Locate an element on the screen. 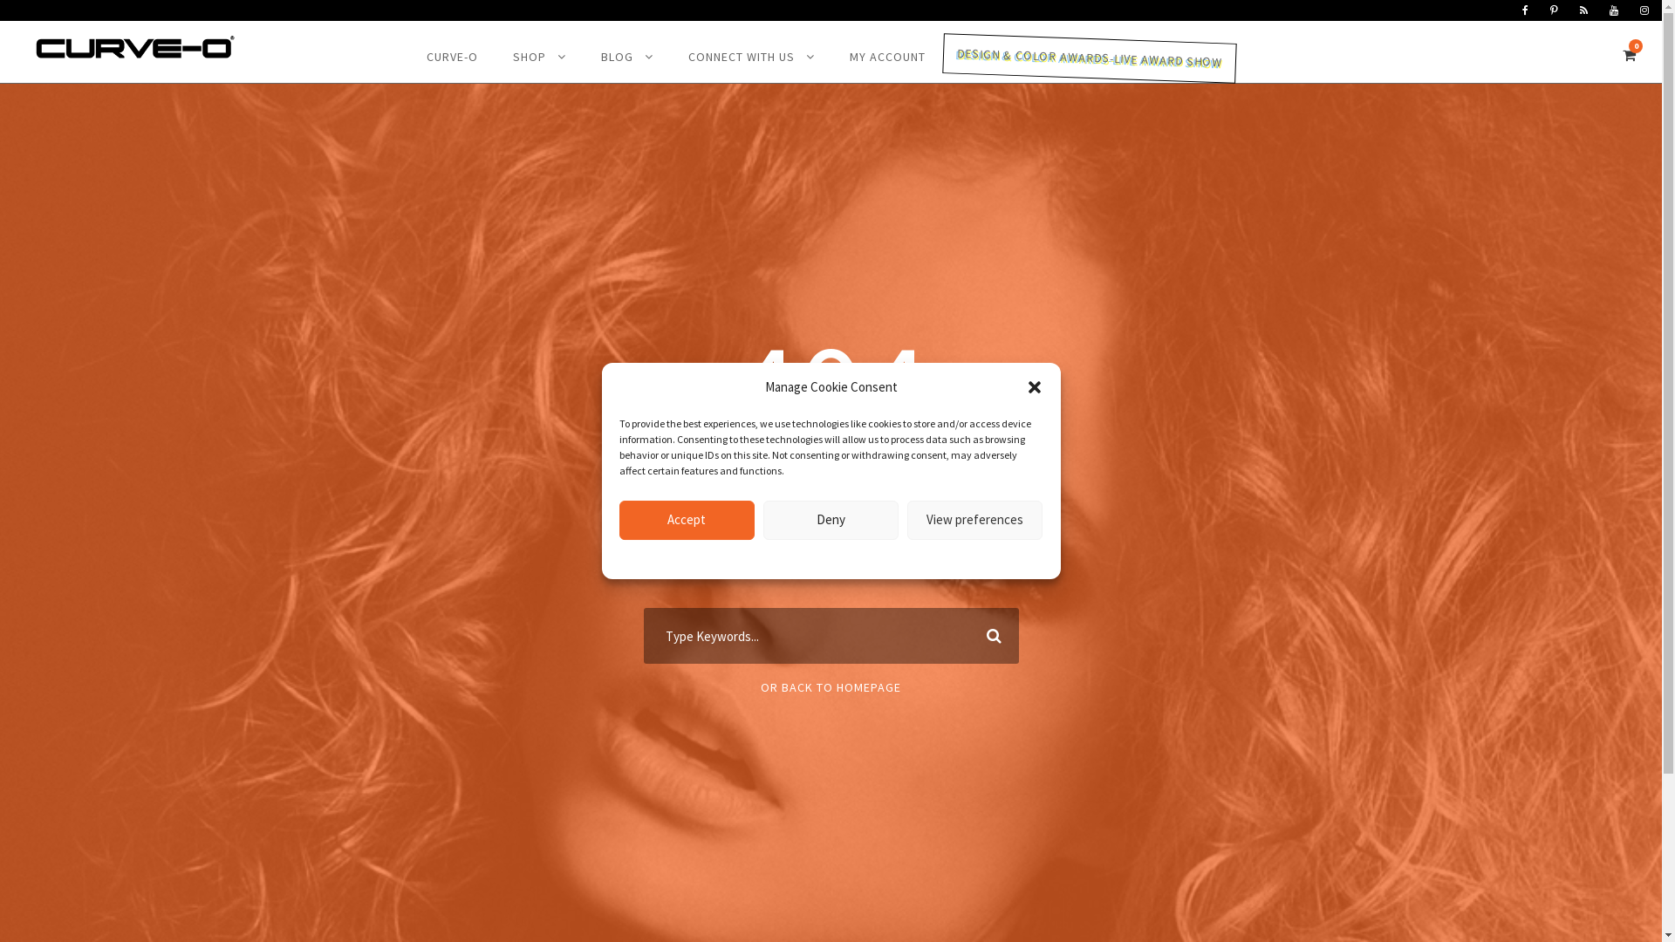 The height and width of the screenshot is (942, 1675). pinterest is located at coordinates (1555, 10).